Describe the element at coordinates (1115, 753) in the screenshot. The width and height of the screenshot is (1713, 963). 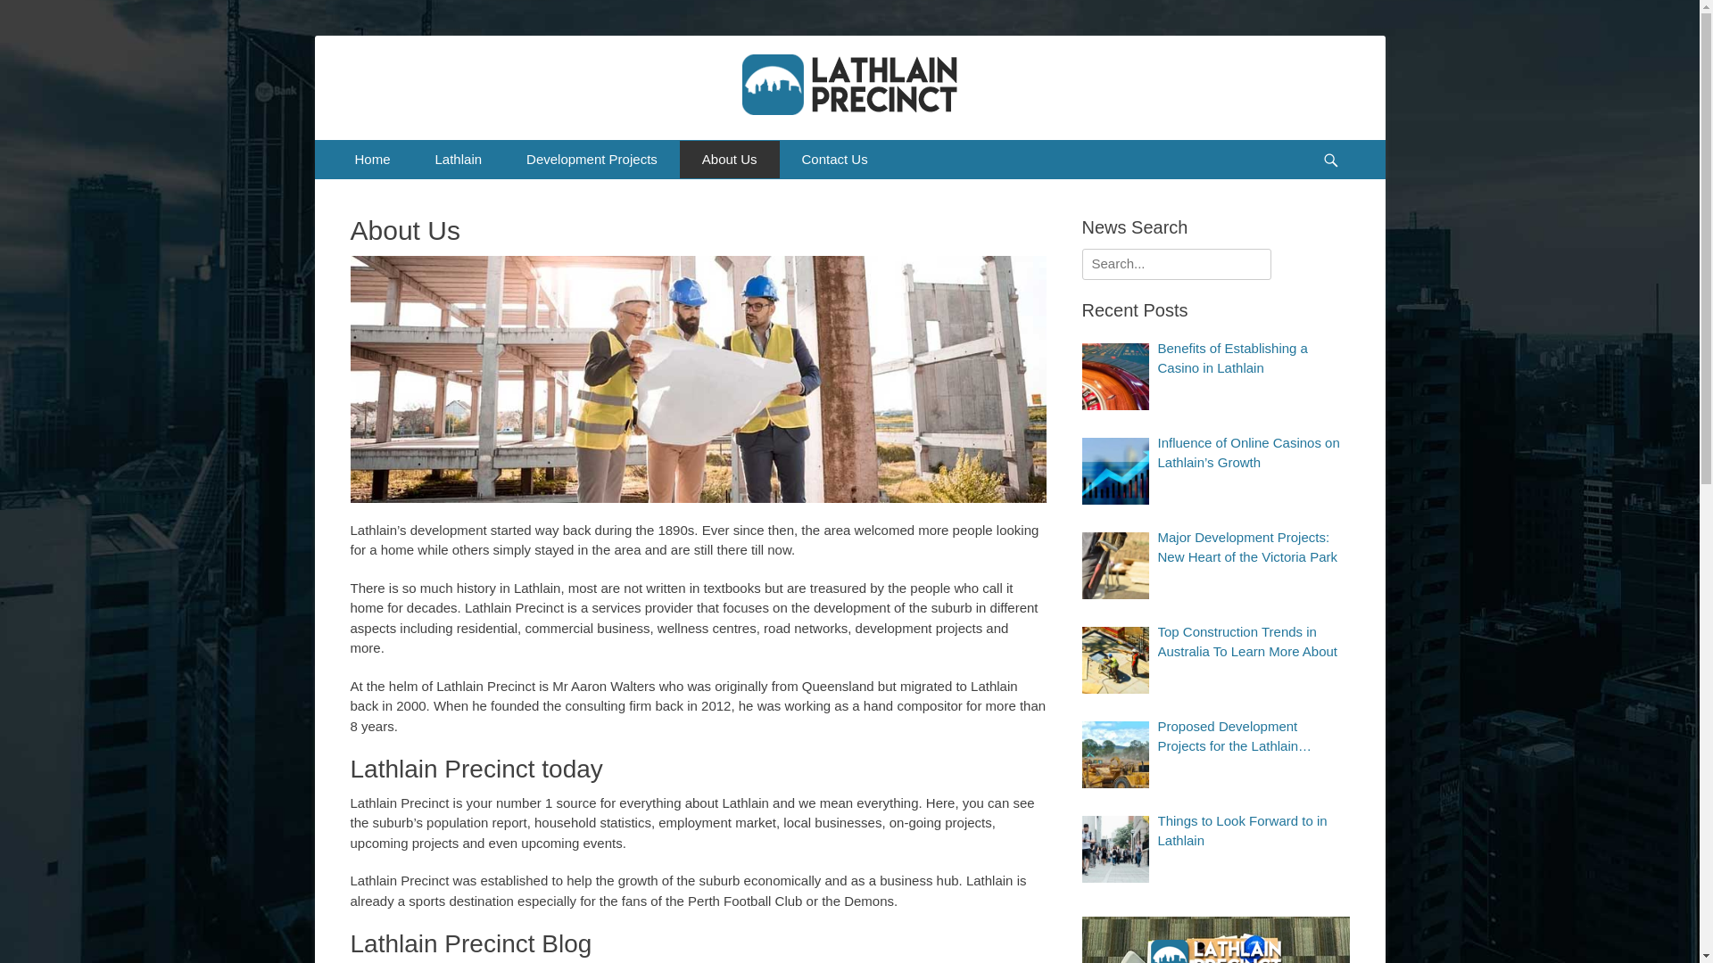
I see `Proposed Development Projects for the Lathlain Precinct` at that location.